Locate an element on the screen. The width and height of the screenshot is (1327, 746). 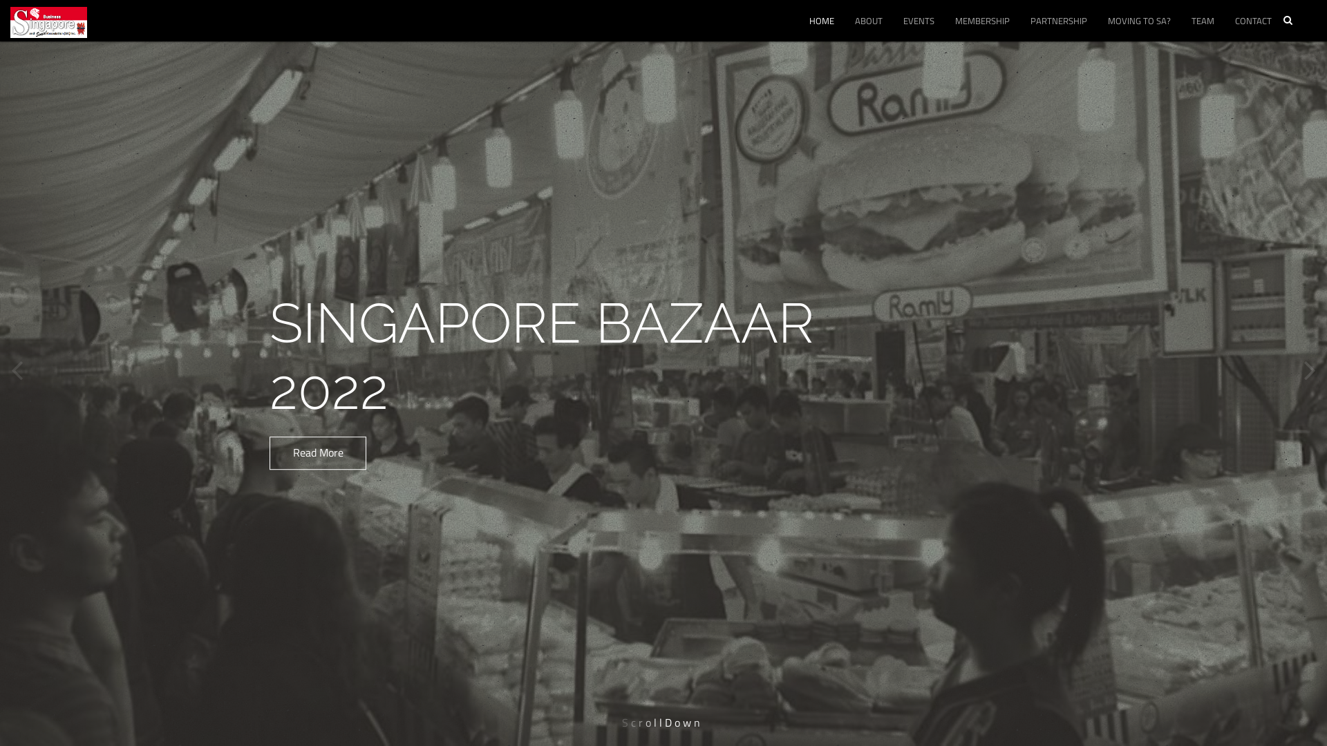
HOME is located at coordinates (822, 21).